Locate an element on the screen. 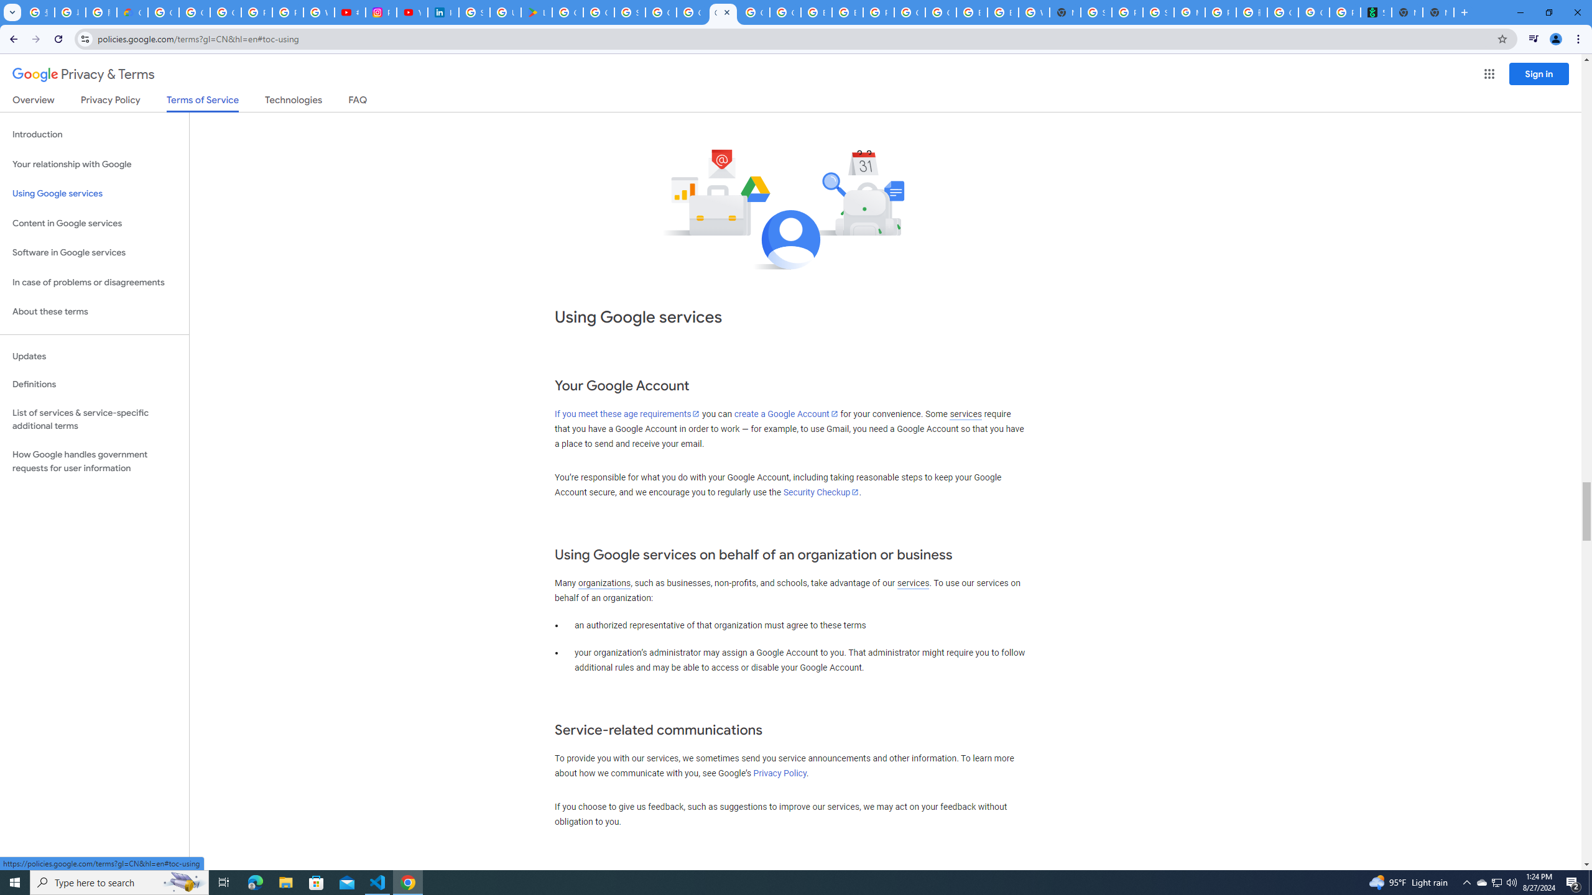 This screenshot has height=895, width=1592. Google Workspace - Specific Terms is located at coordinates (598, 12).